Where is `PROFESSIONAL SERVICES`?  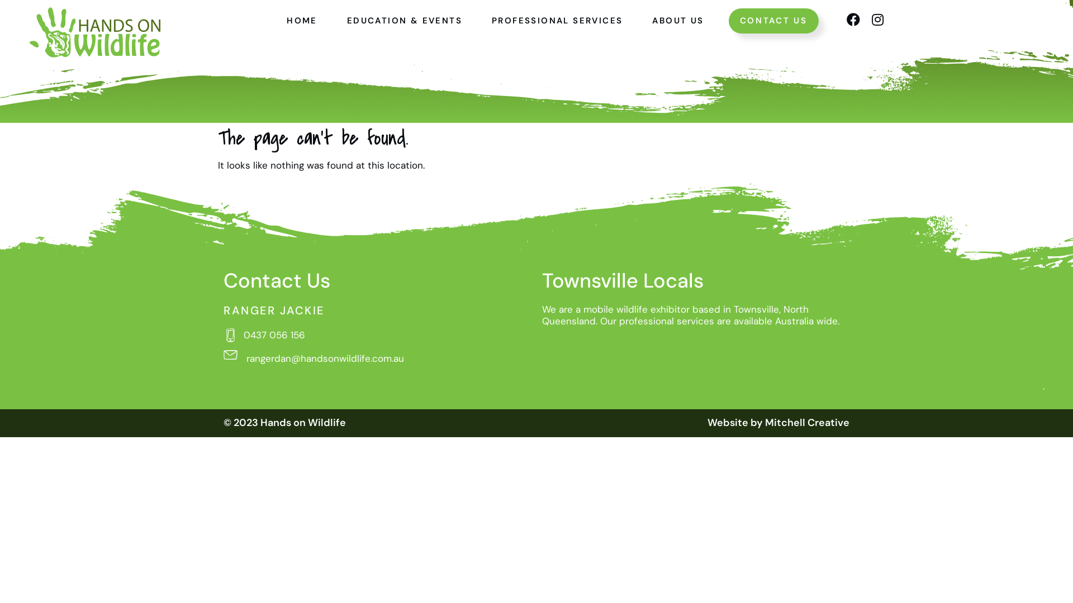
PROFESSIONAL SERVICES is located at coordinates (557, 20).